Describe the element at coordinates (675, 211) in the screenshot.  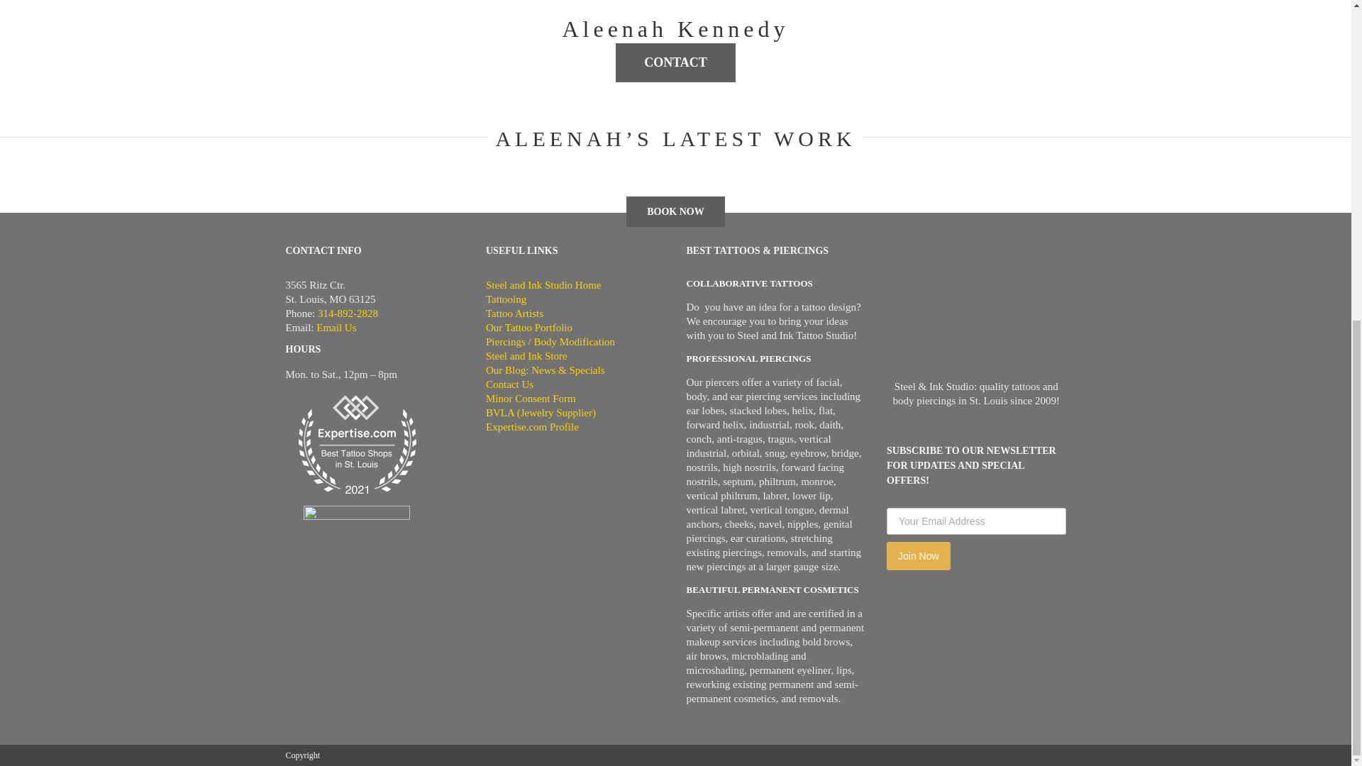
I see `BOOK NOW` at that location.